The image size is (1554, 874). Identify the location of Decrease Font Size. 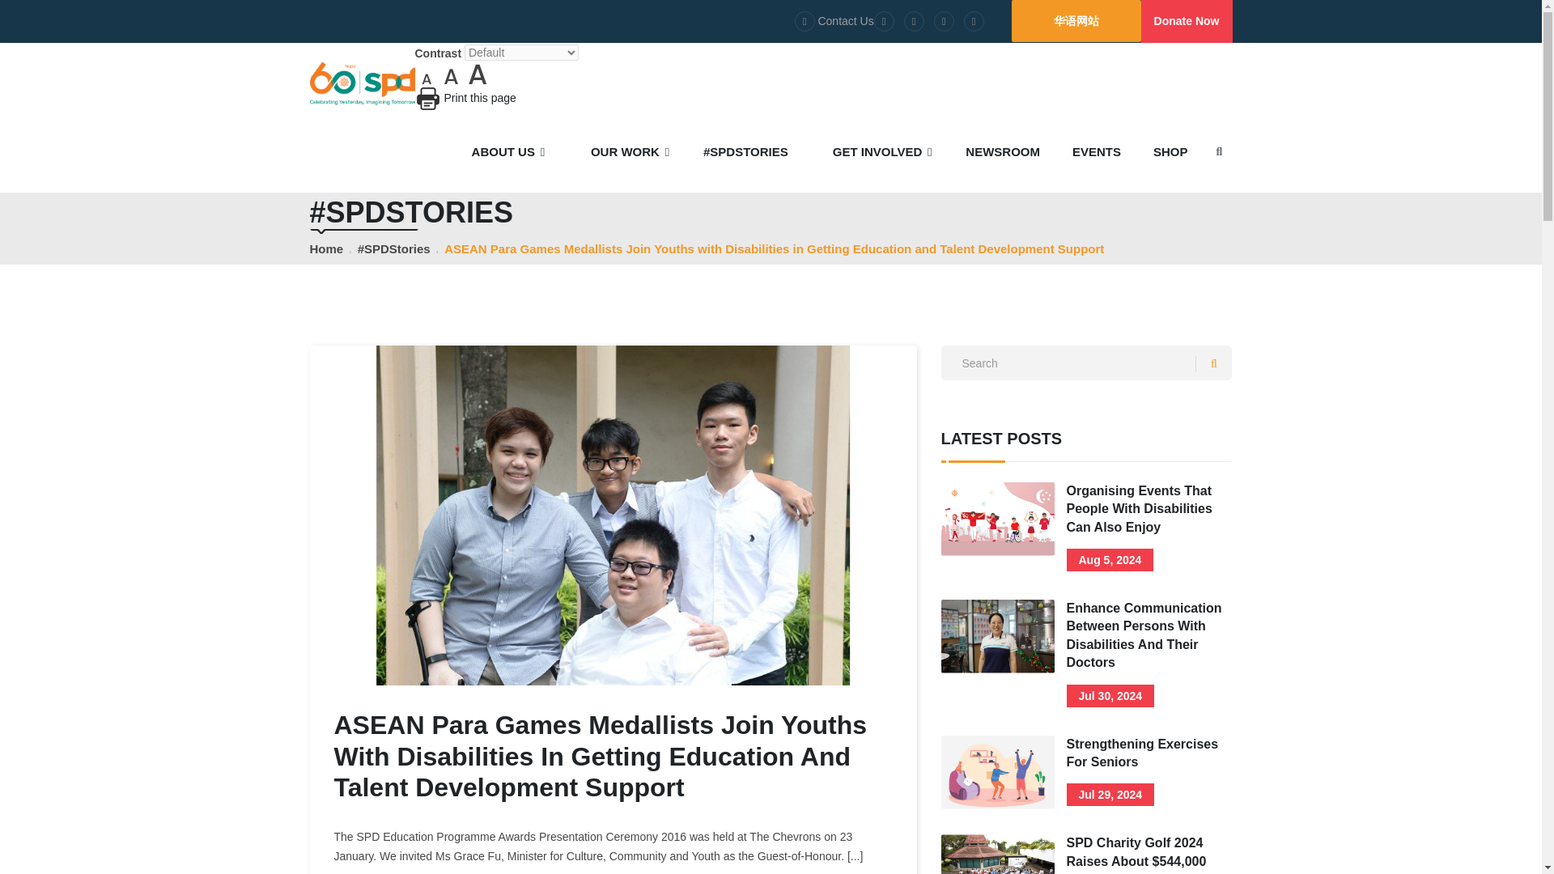
(426, 74).